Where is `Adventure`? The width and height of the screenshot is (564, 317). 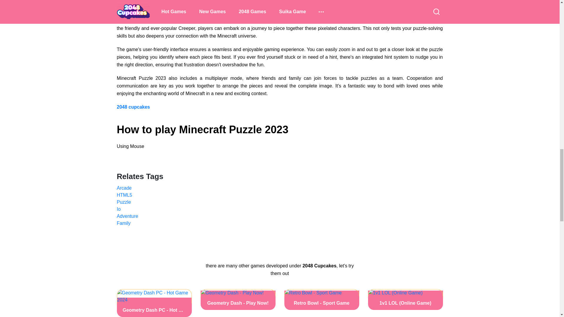 Adventure is located at coordinates (280, 216).